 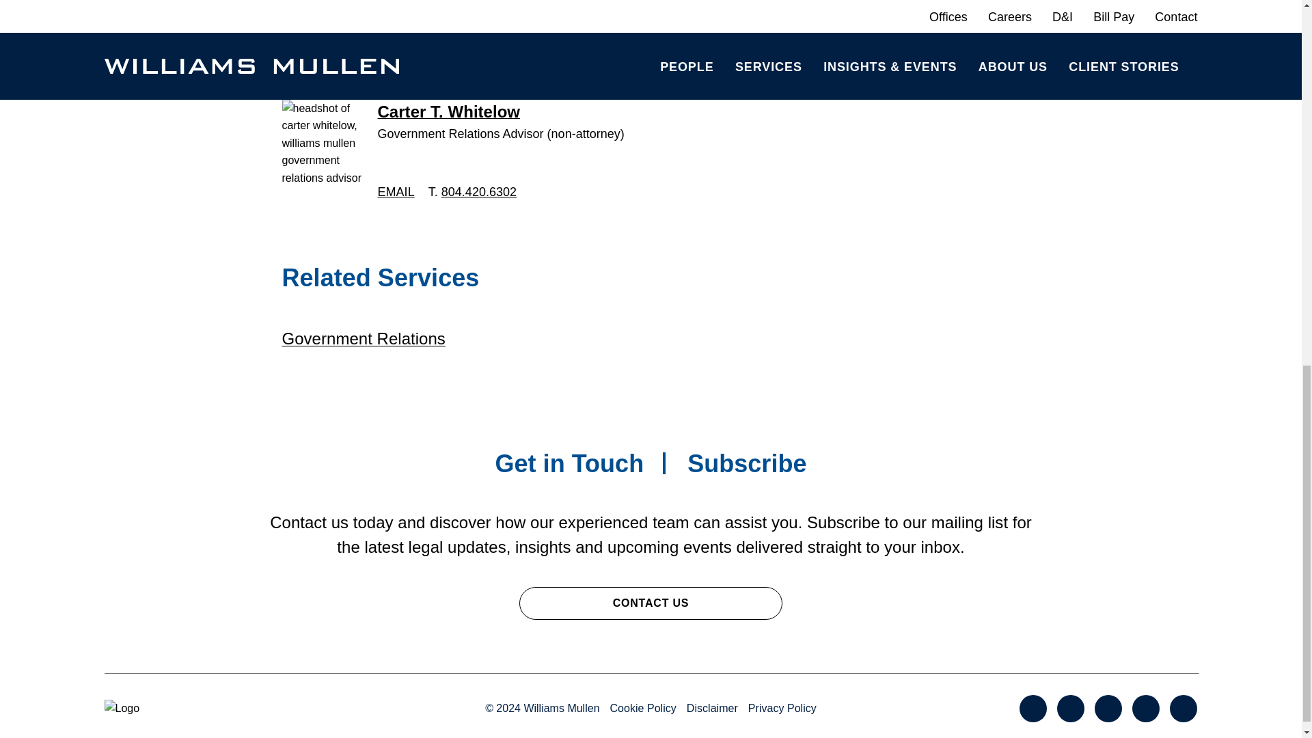 I want to click on CONTACT US, so click(x=651, y=603).